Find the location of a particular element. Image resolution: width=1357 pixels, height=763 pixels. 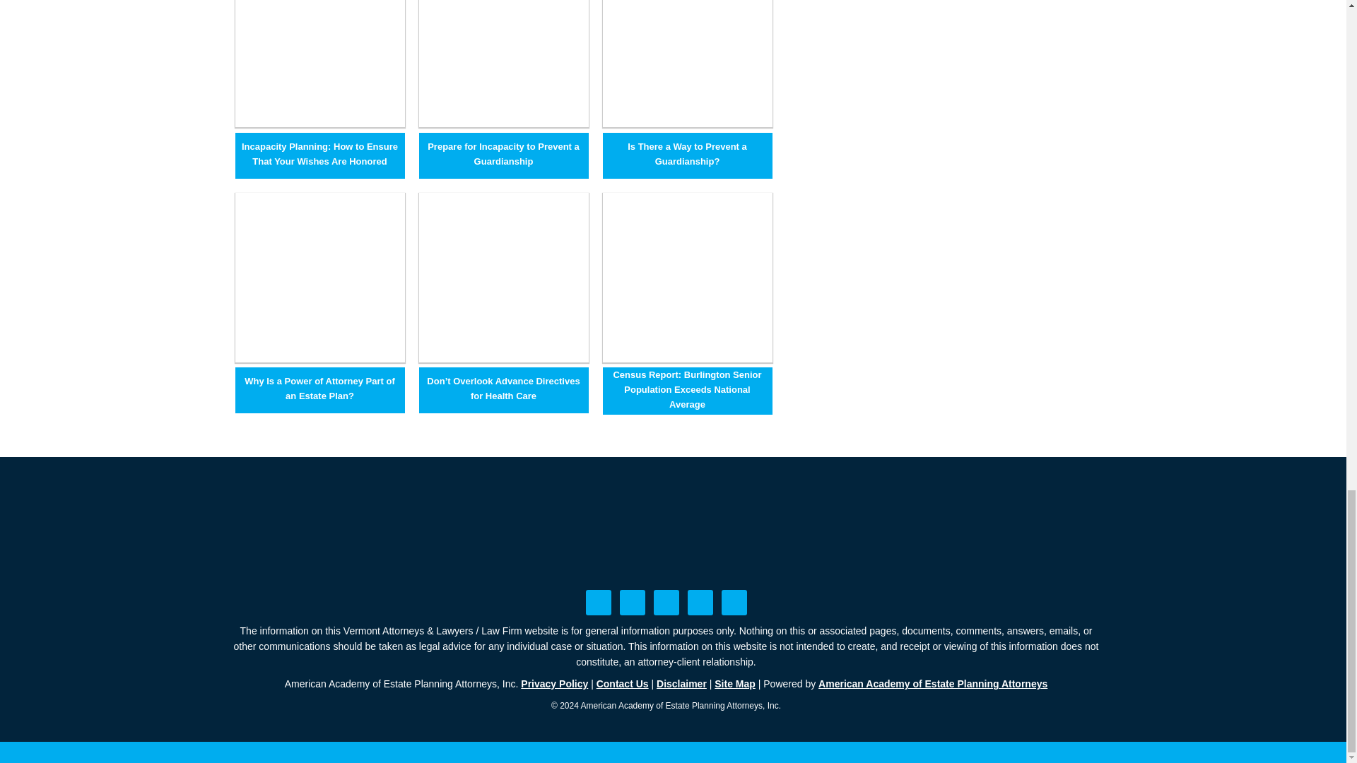

Prepare for Incapacity to Prevent a Guardianship is located at coordinates (503, 123).